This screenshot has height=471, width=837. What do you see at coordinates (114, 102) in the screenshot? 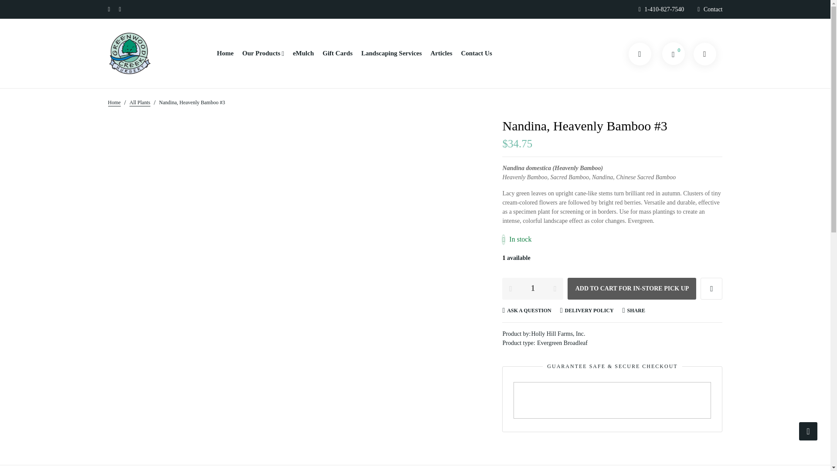
I see `Home` at bounding box center [114, 102].